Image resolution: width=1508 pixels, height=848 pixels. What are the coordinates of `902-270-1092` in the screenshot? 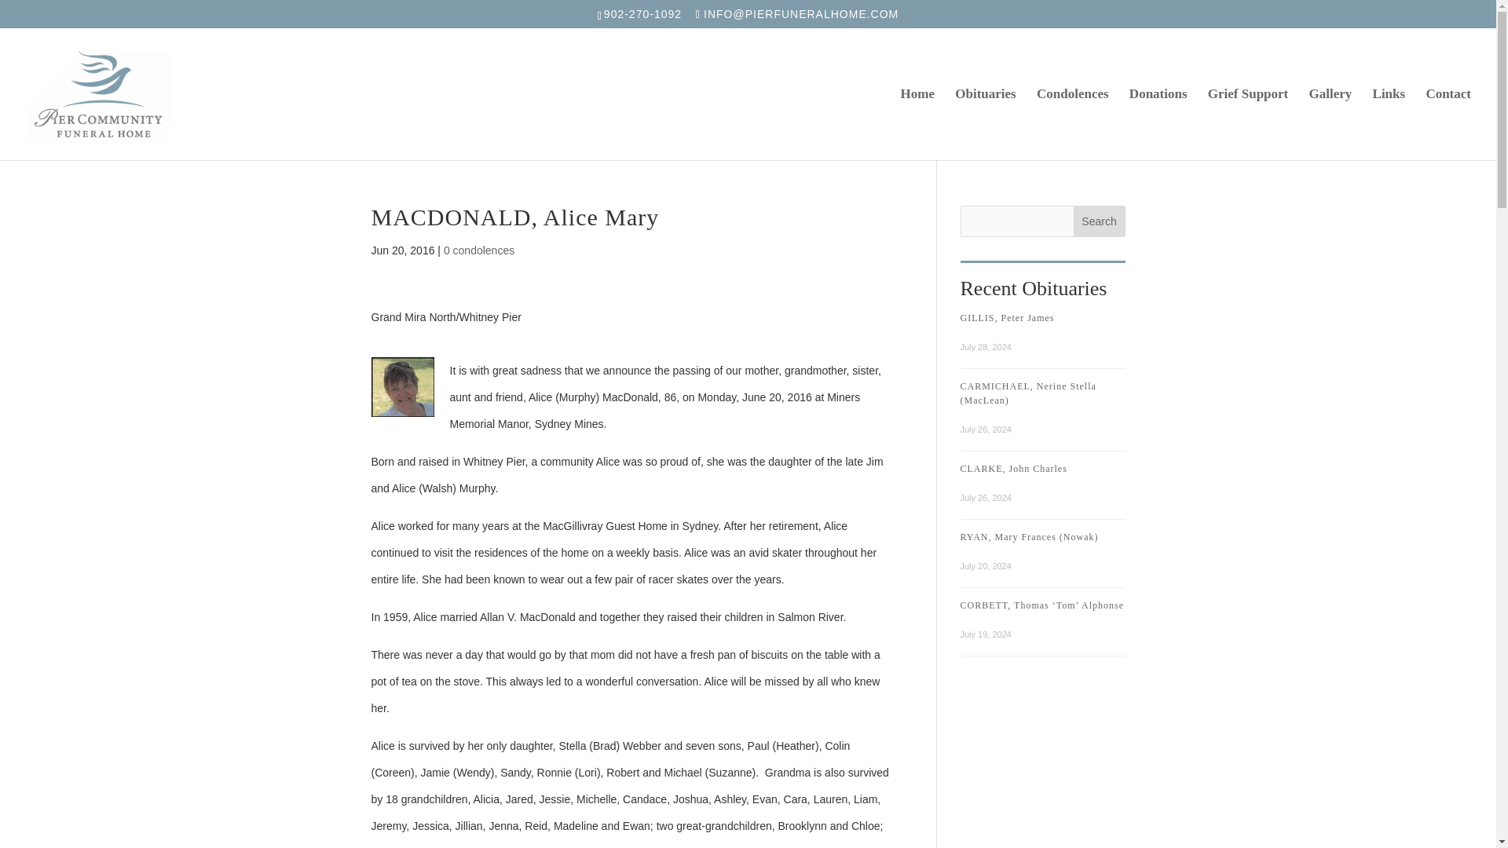 It's located at (644, 13).